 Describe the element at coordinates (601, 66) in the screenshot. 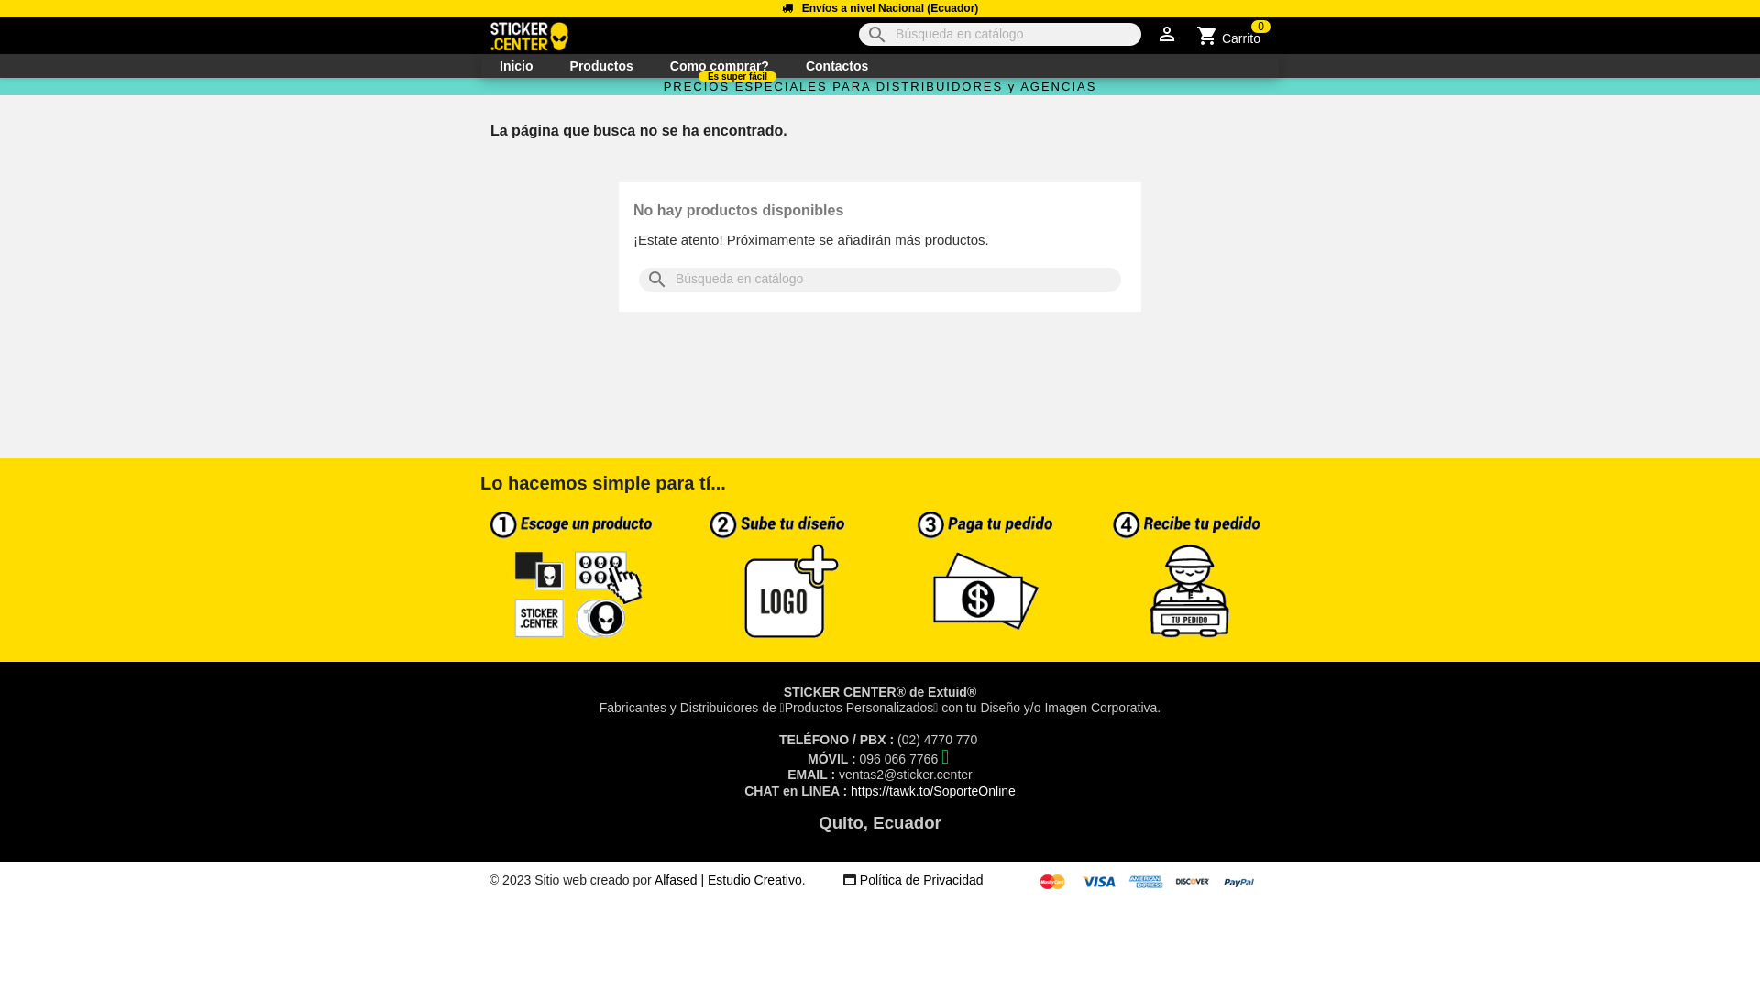

I see `Productos` at that location.